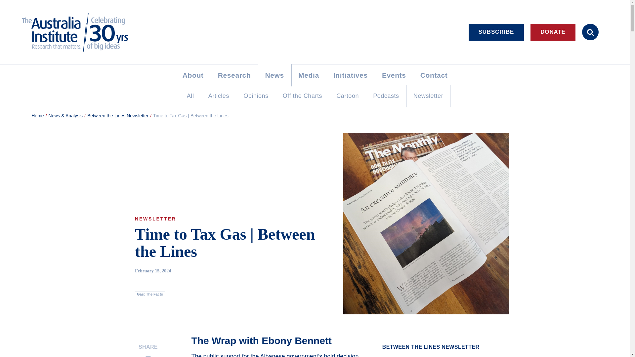 The width and height of the screenshot is (635, 357). I want to click on Initiatives, so click(350, 75).